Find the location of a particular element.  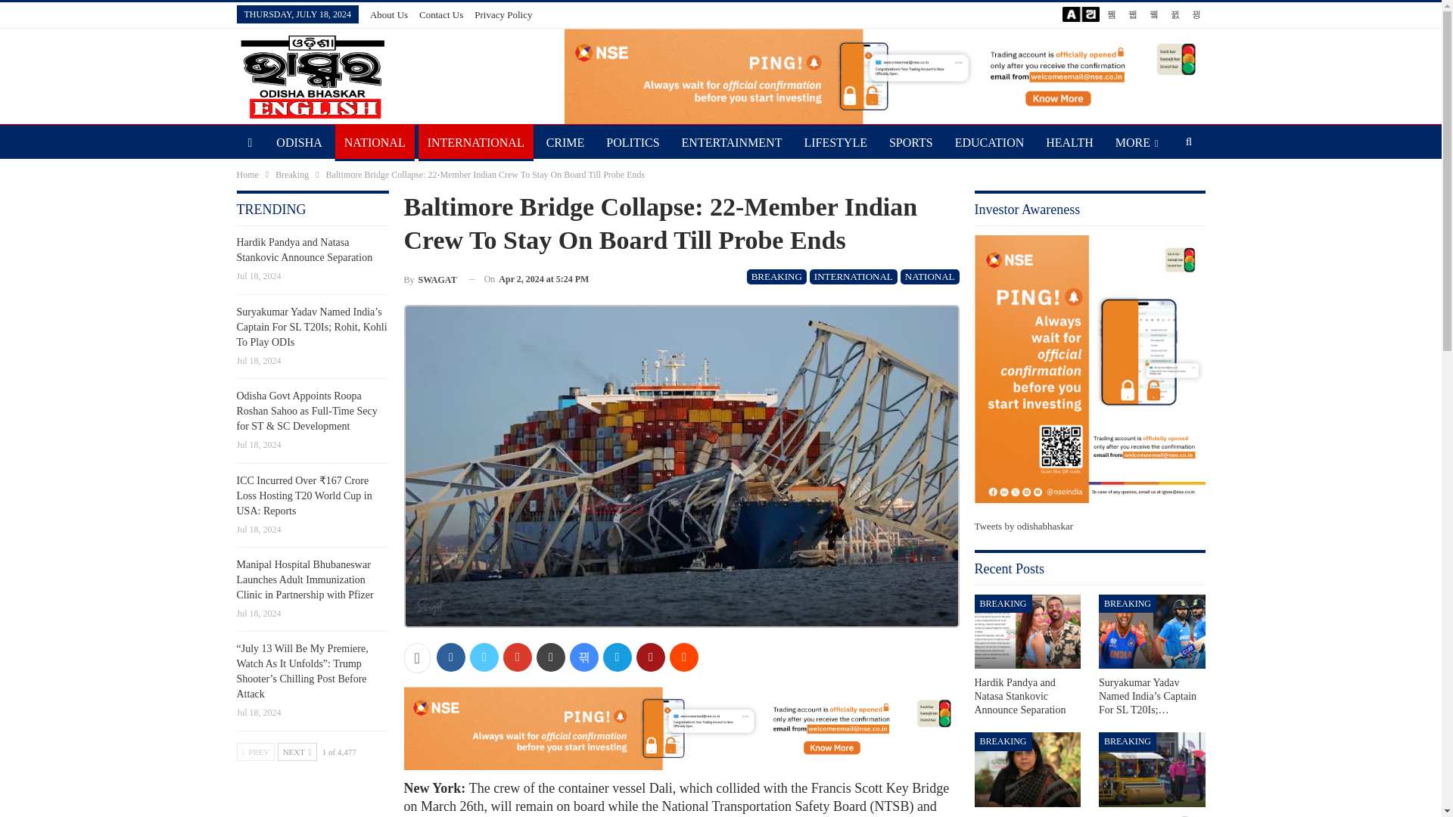

EDUCATION is located at coordinates (989, 142).